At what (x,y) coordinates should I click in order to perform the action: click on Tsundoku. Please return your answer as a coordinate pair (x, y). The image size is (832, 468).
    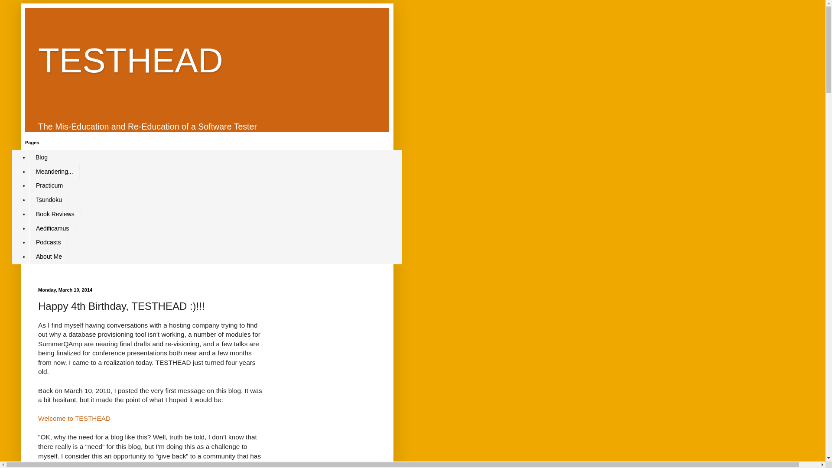
    Looking at the image, I should click on (49, 200).